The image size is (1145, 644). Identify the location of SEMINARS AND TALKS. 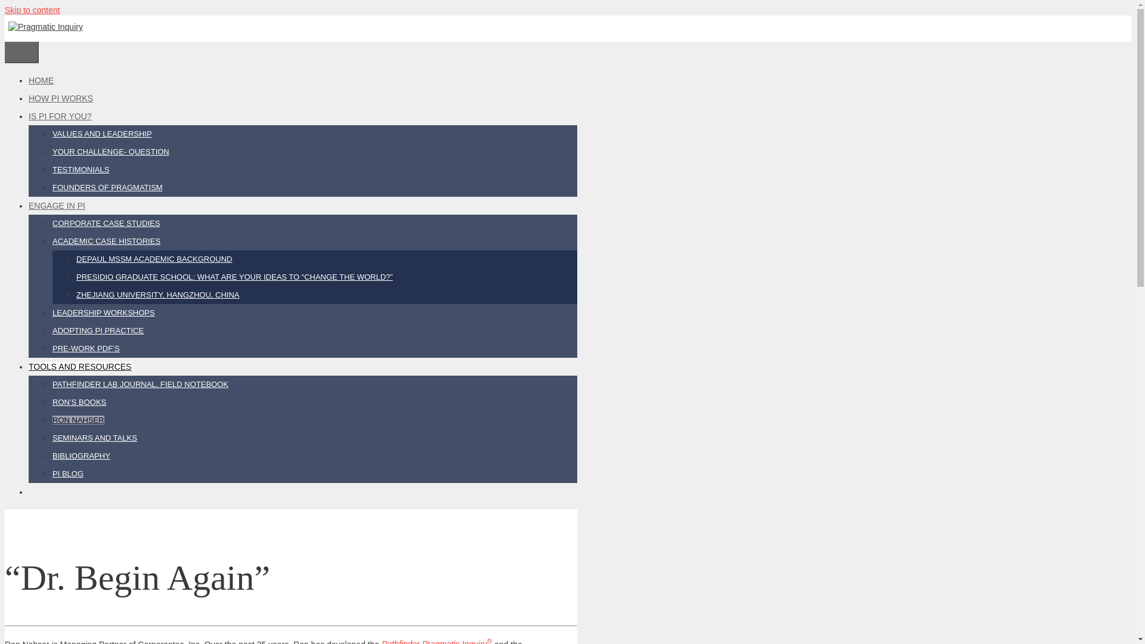
(95, 438).